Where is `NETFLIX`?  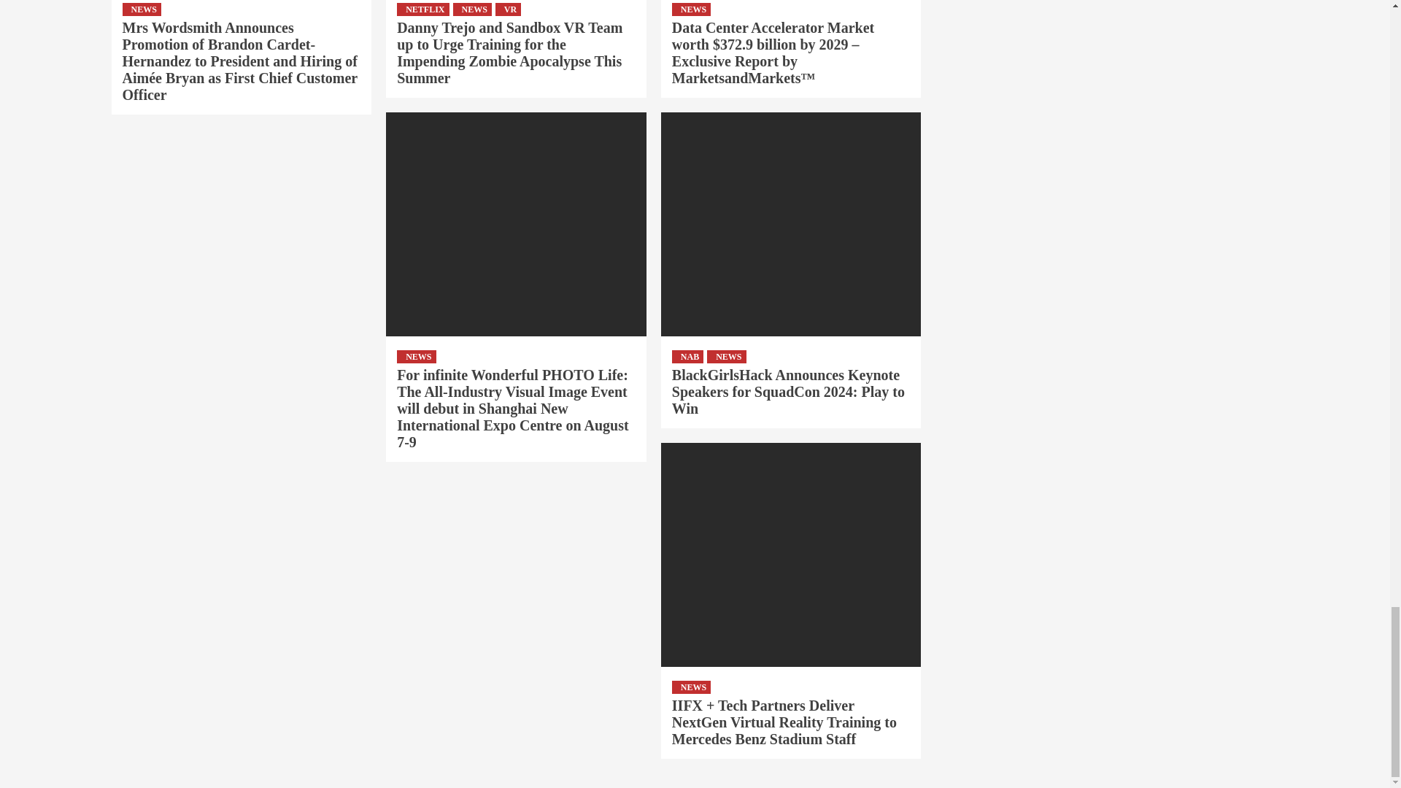
NETFLIX is located at coordinates (422, 9).